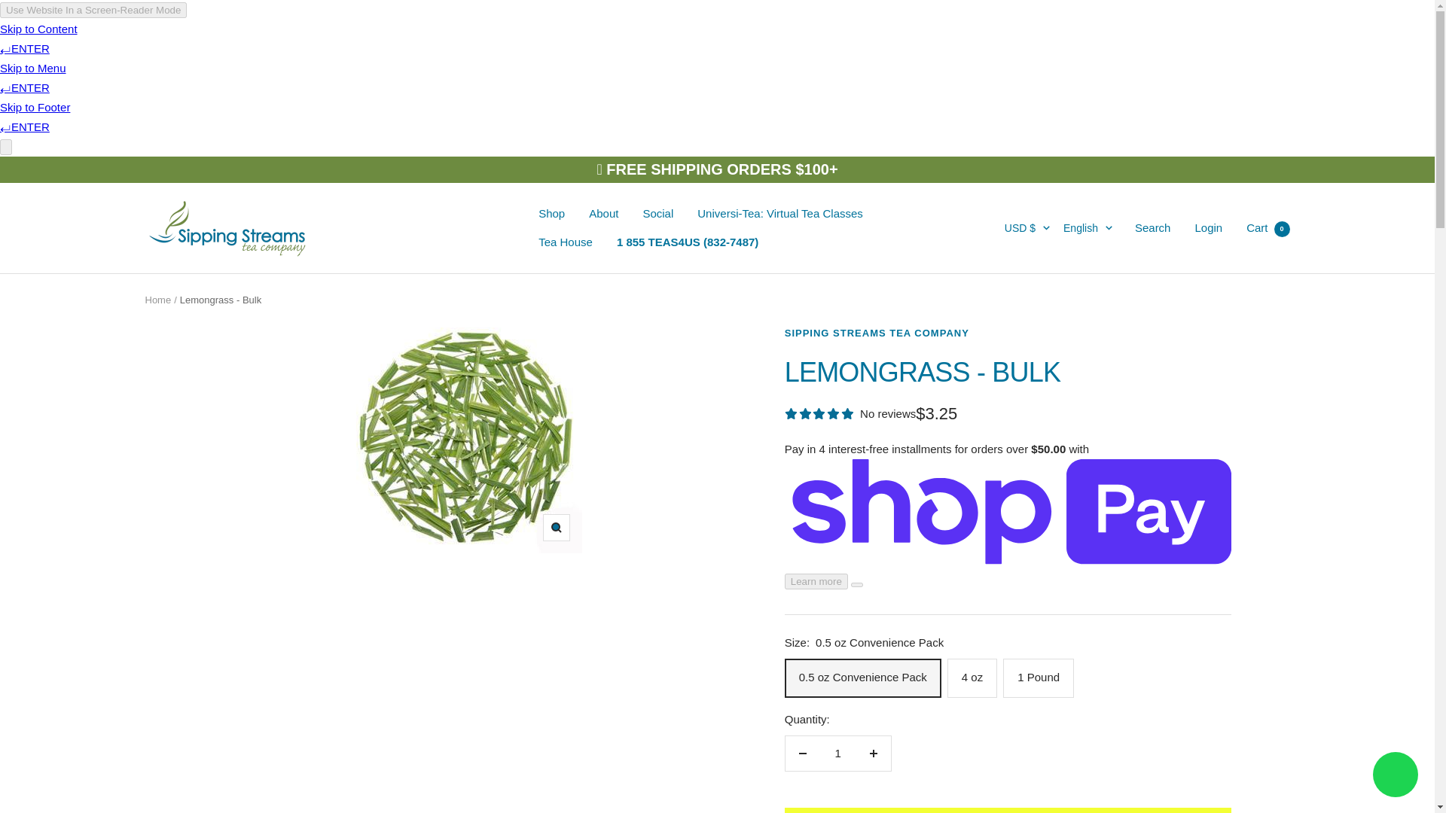 The image size is (1446, 813). Describe the element at coordinates (565, 242) in the screenshot. I see `Tea House` at that location.